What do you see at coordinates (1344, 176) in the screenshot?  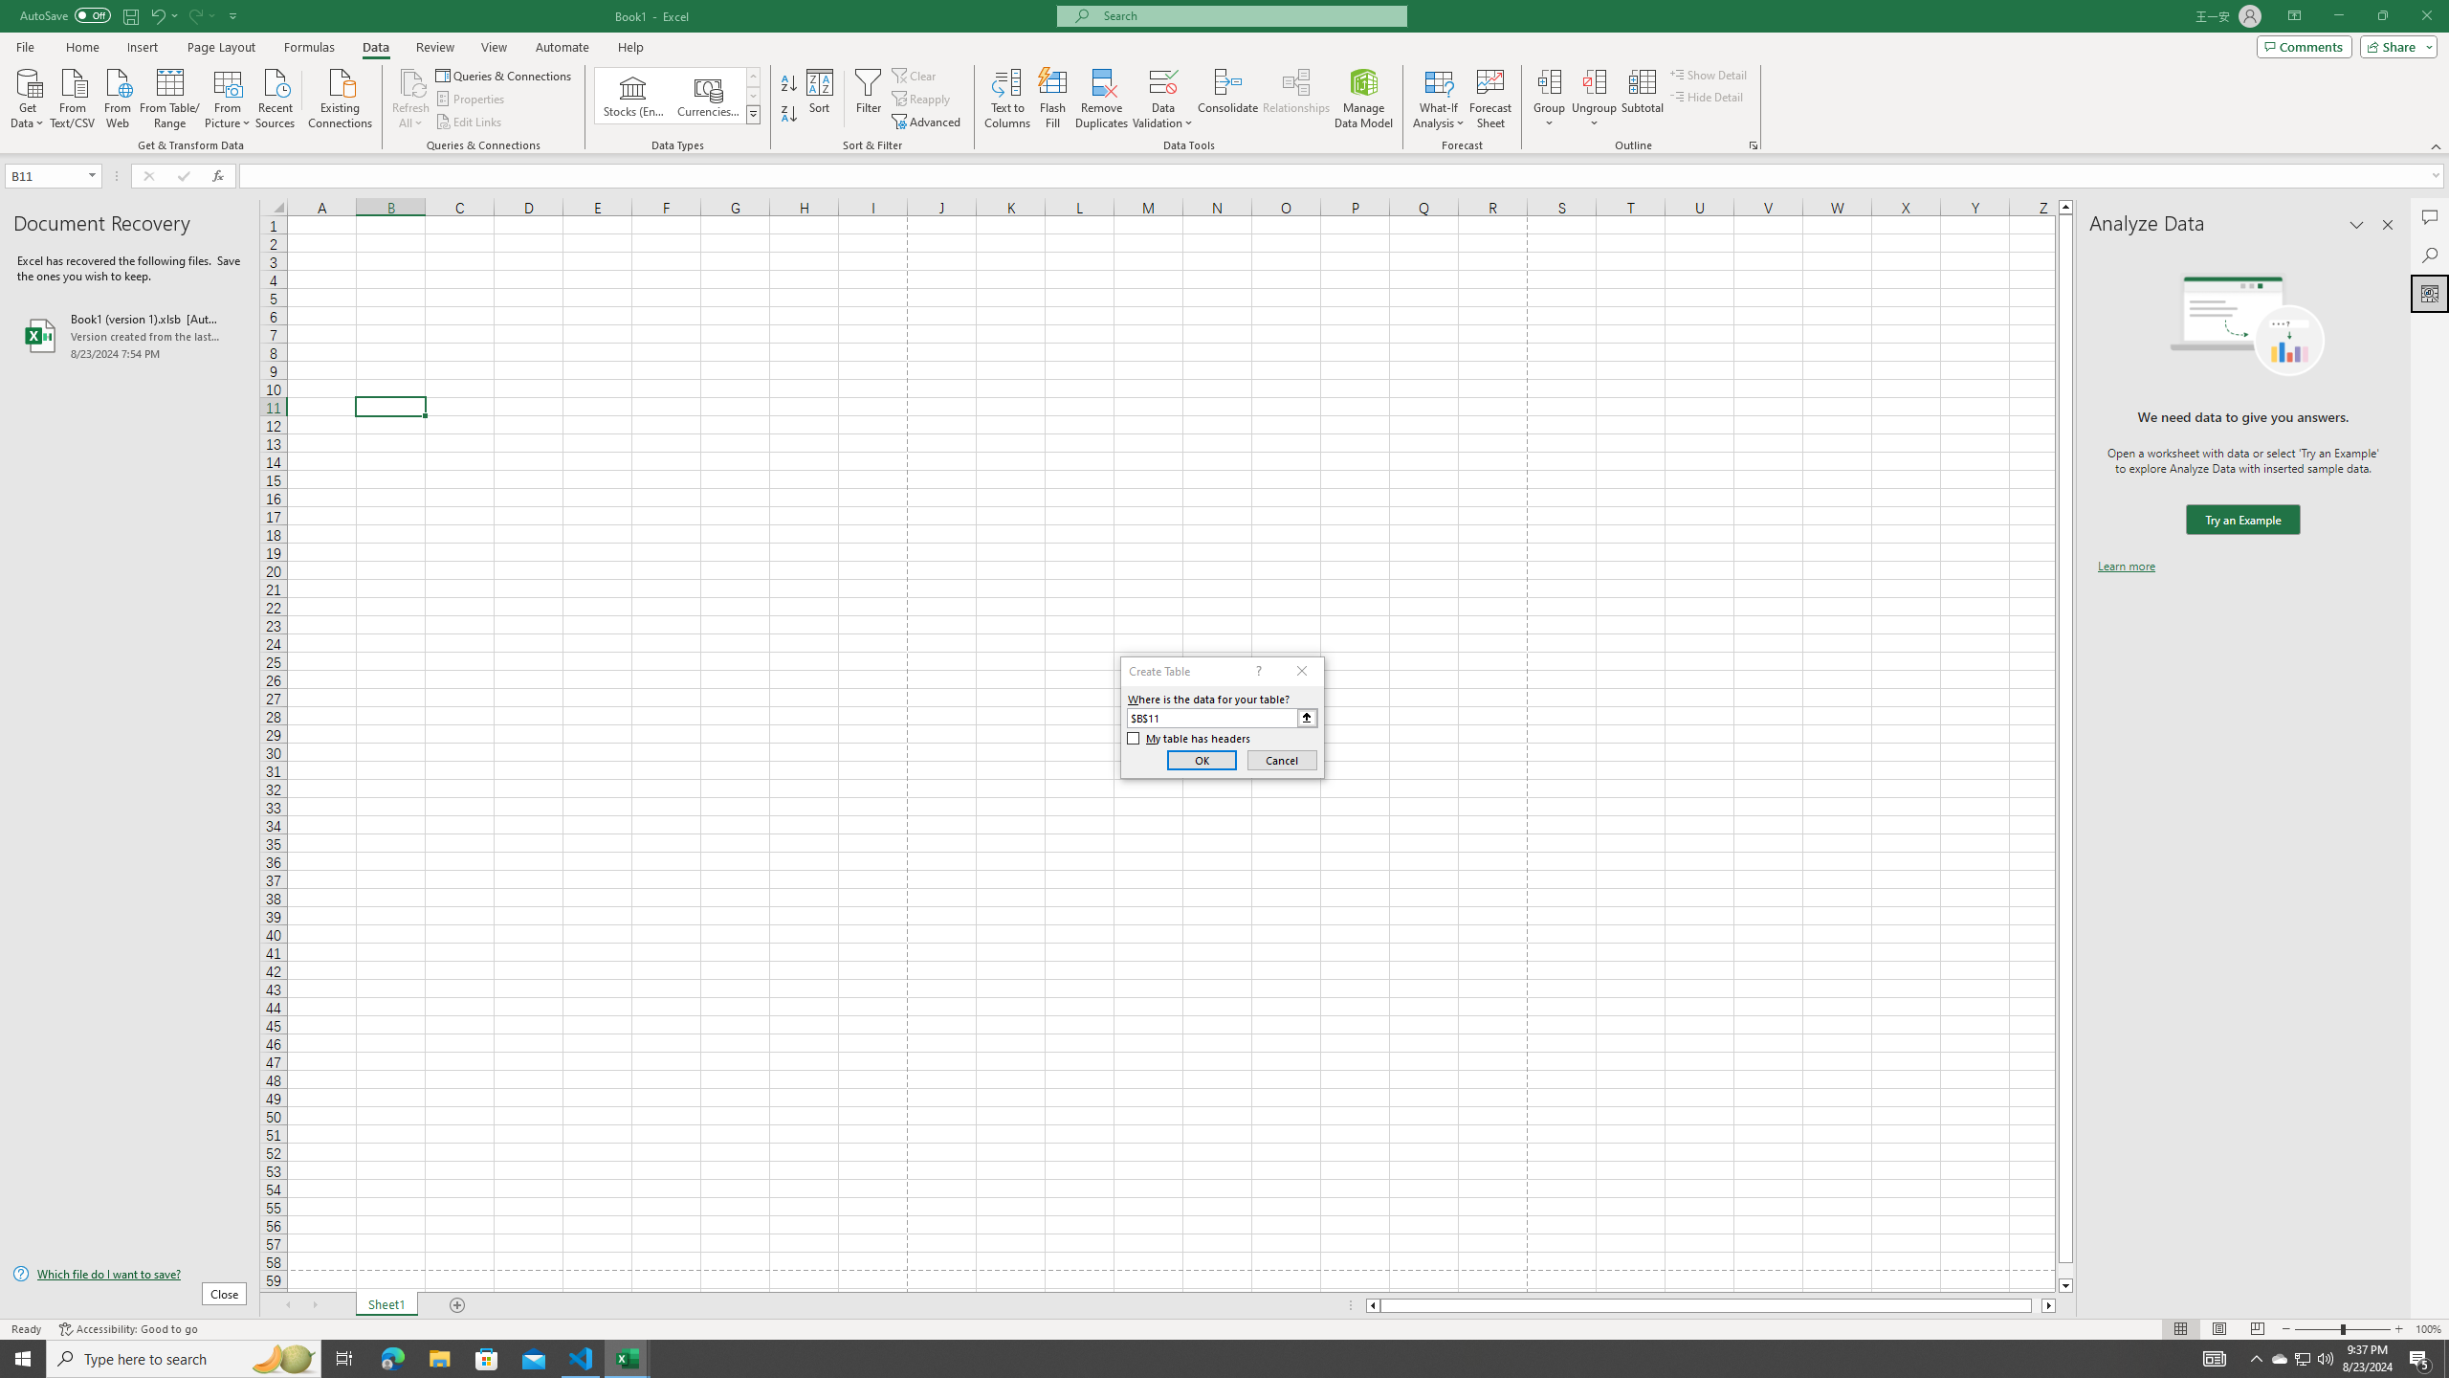 I see `Formula Bar` at bounding box center [1344, 176].